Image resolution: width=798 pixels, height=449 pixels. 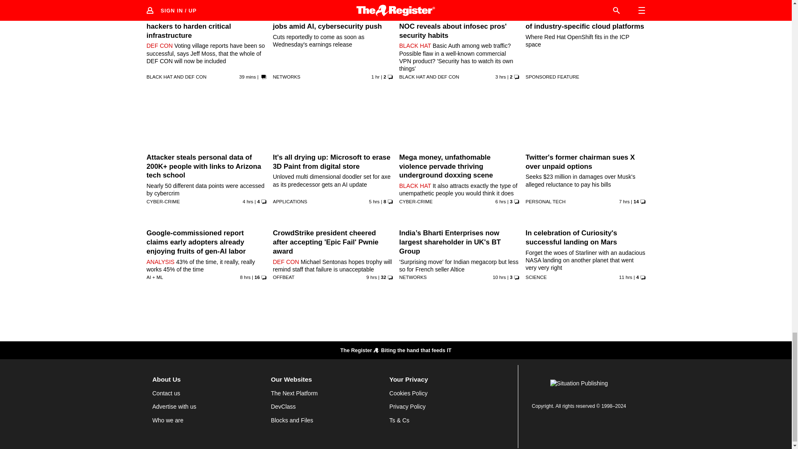 I want to click on 12 Aug 2024 16:25, so click(x=248, y=202).